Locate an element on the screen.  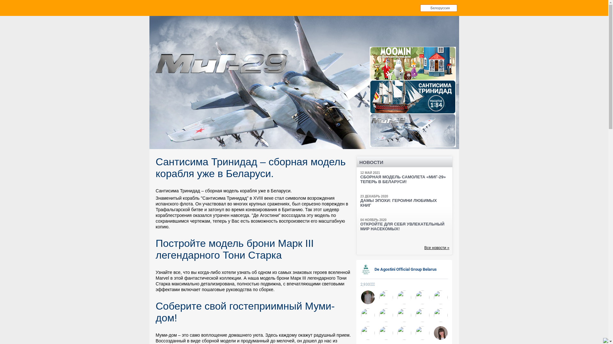
Scroll top is located at coordinates (413, 43).